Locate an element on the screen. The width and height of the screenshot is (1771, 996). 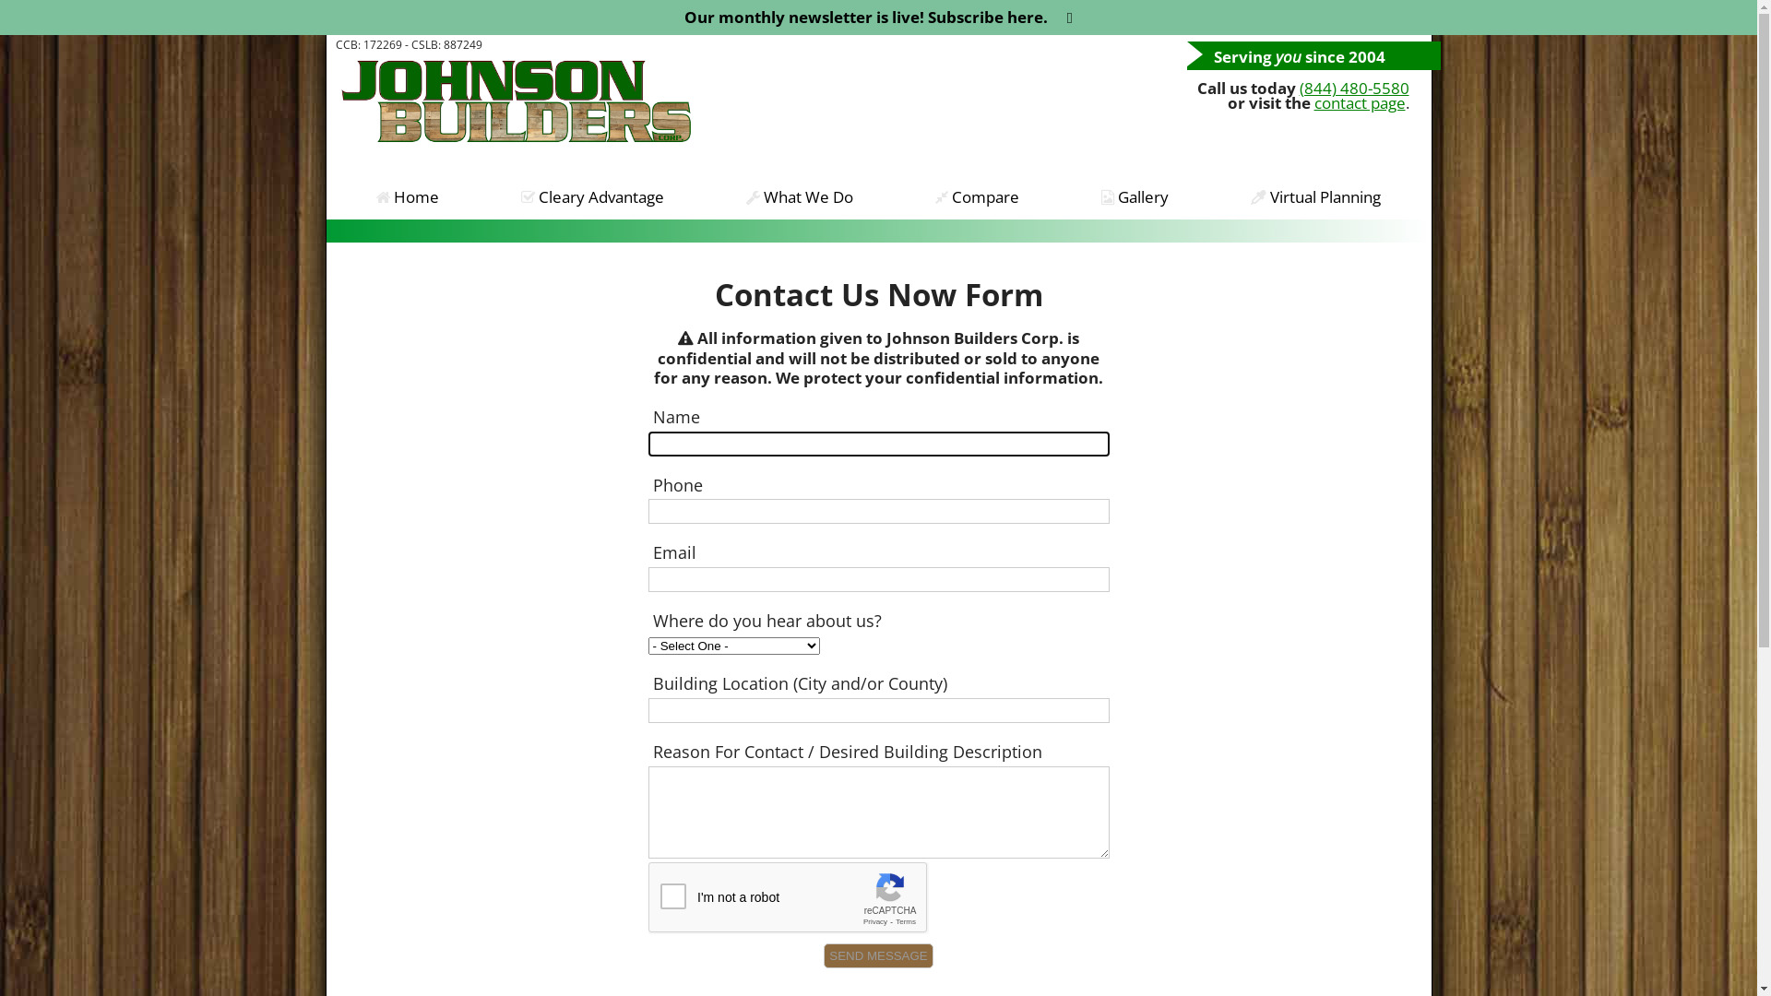
(844) 480-5580 is located at coordinates (1354, 89).